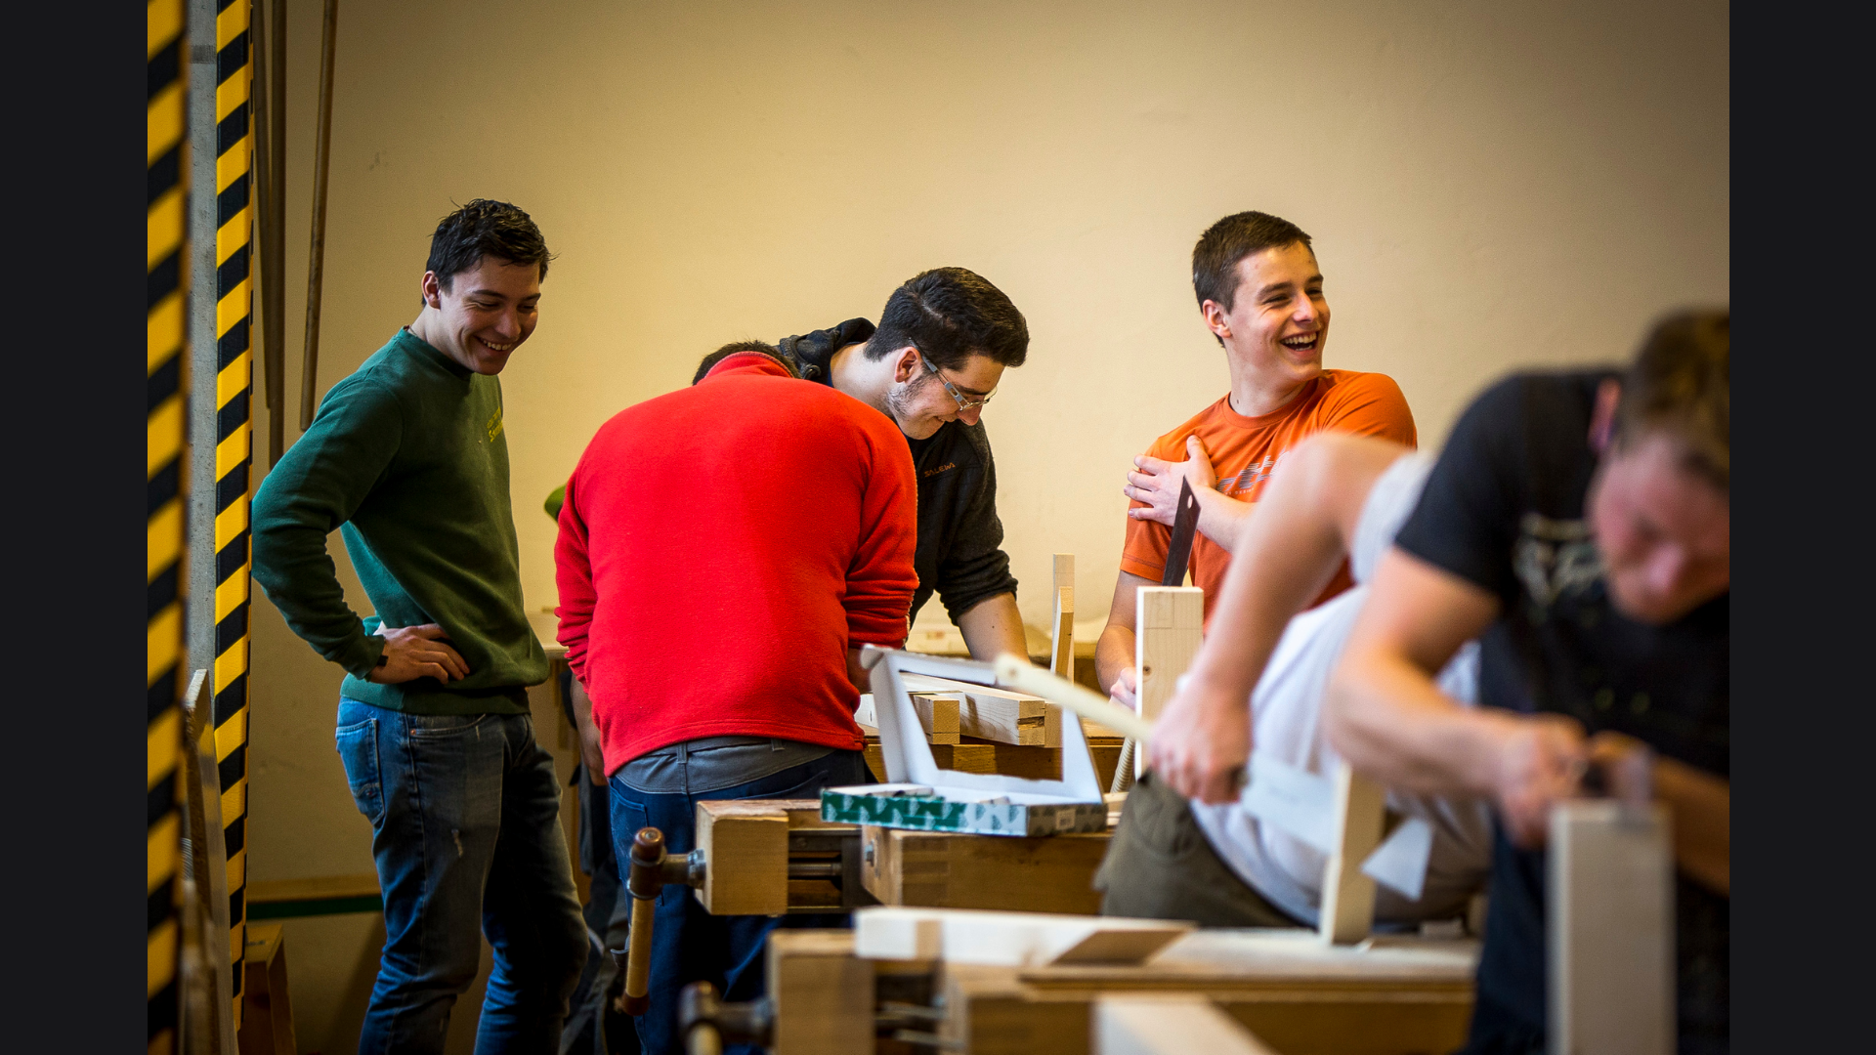 The image size is (1876, 1055). What do you see at coordinates (1780, 255) in the screenshot?
I see `BUY PHOTOS` at bounding box center [1780, 255].